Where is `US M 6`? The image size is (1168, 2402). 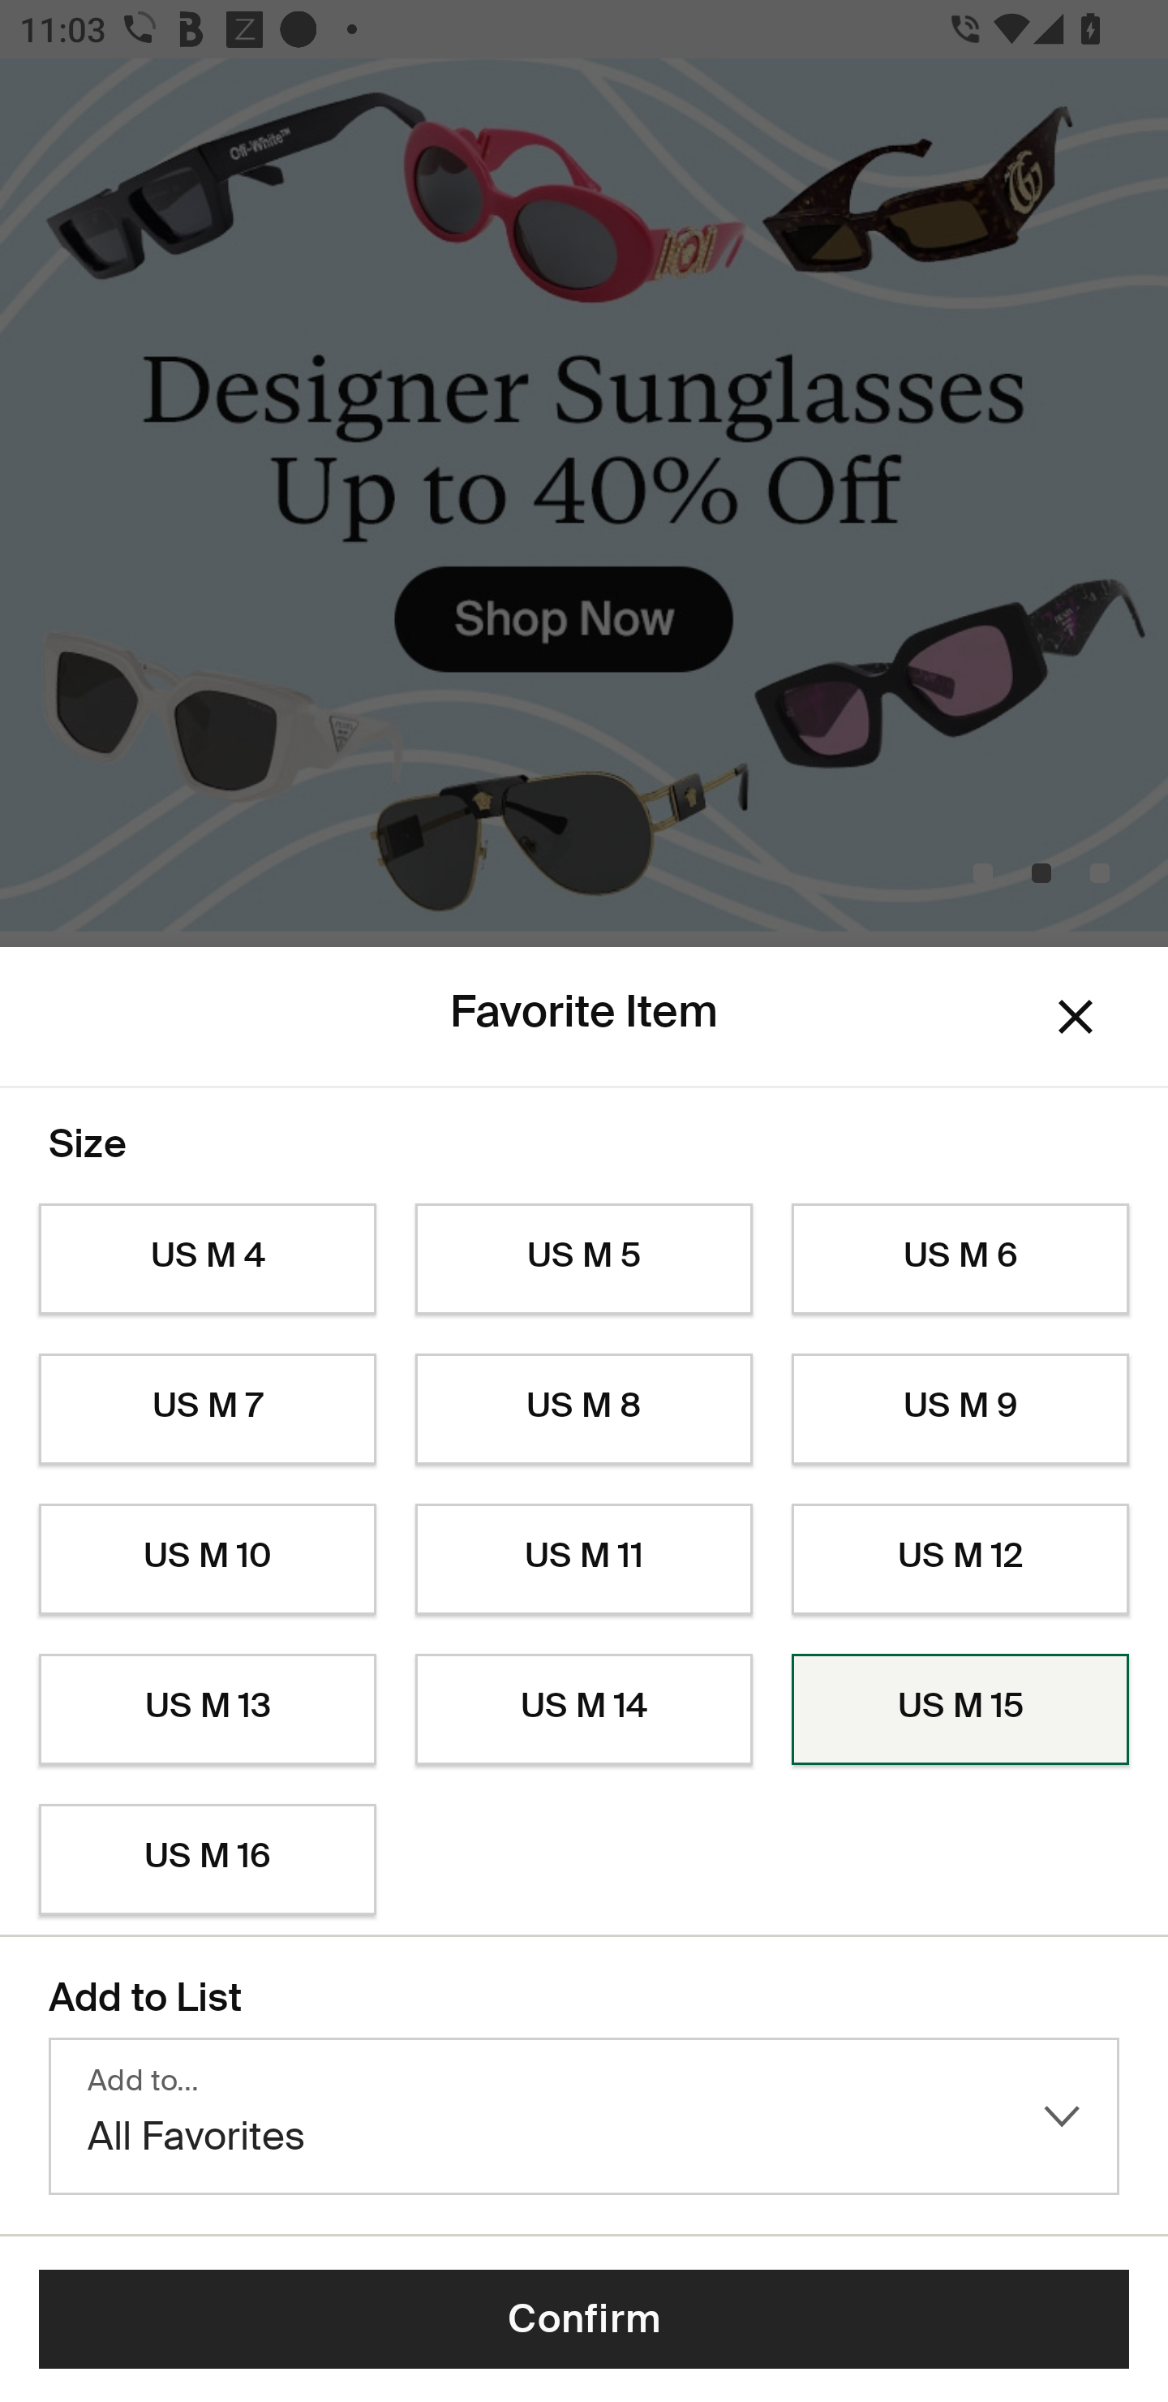 US M 6 is located at coordinates (960, 1259).